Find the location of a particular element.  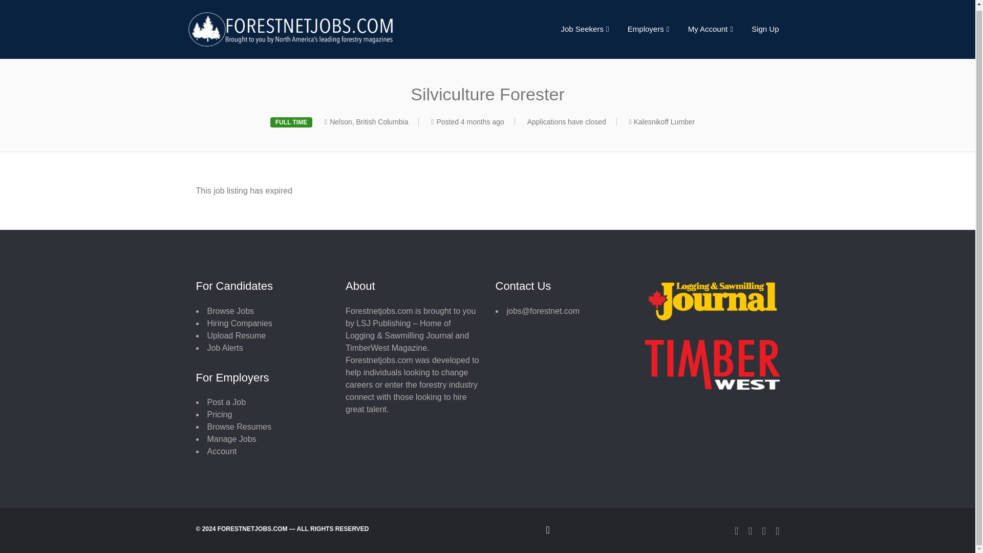

Back to Top is located at coordinates (487, 529).